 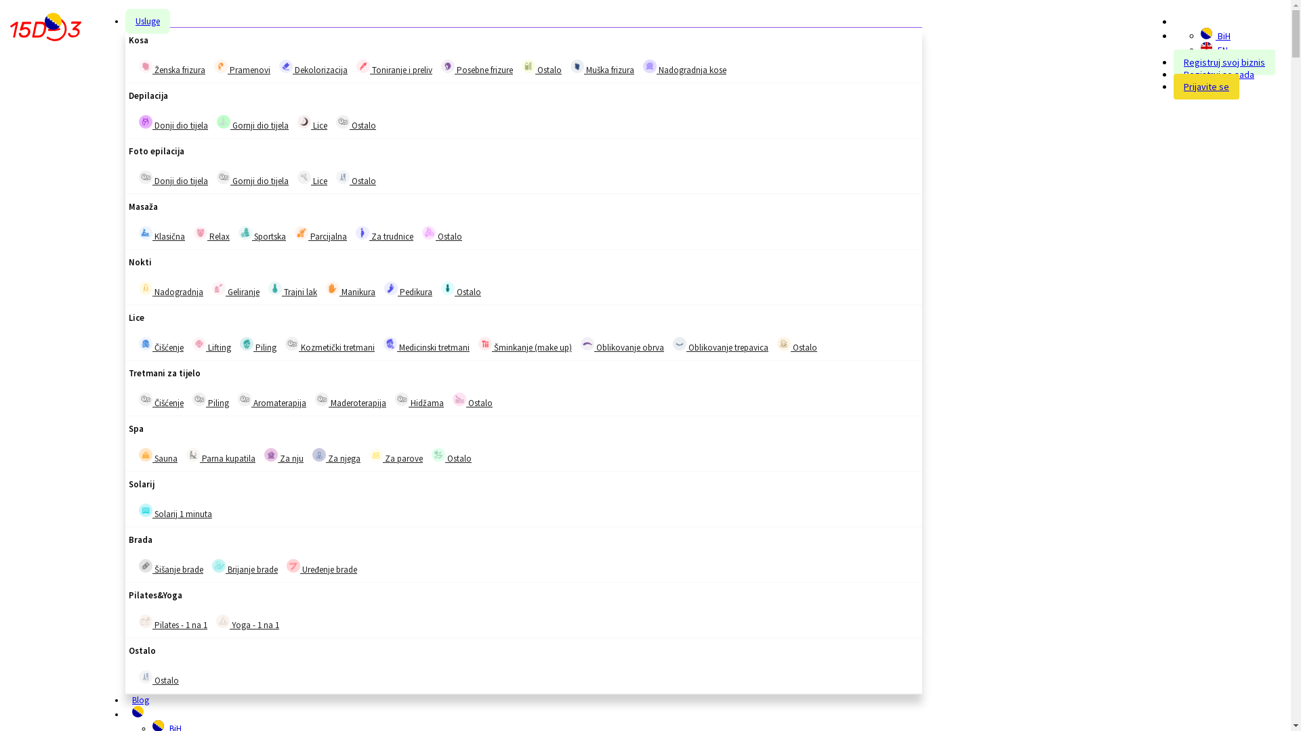 I want to click on Usluge, so click(x=148, y=22).